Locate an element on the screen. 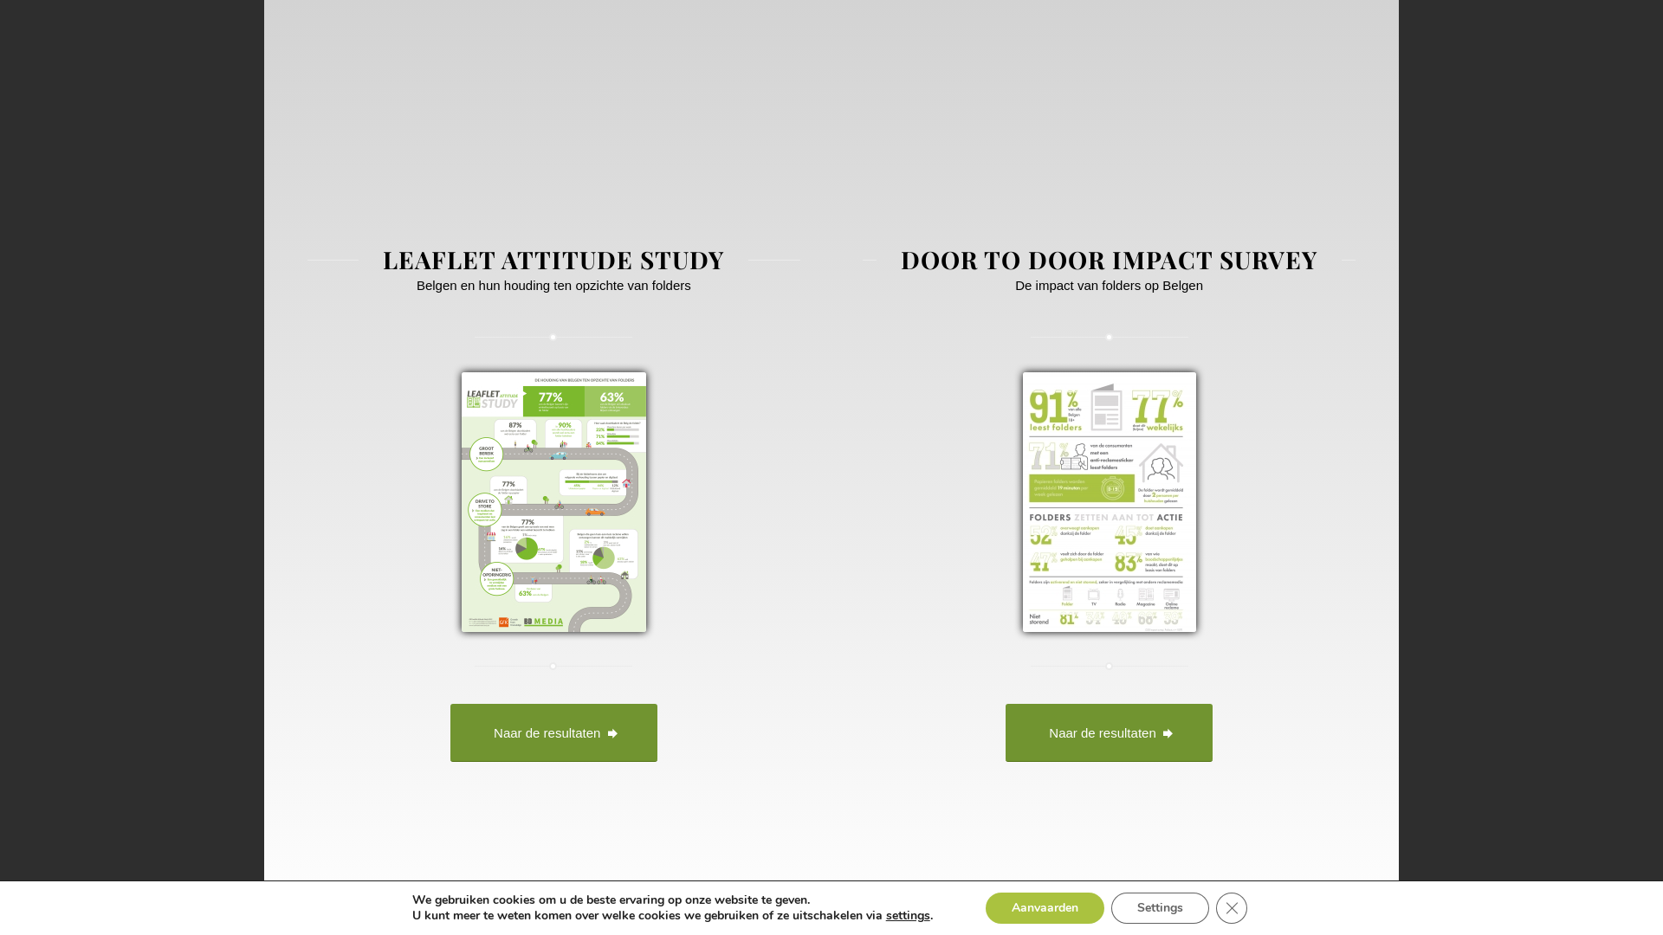 The image size is (1663, 935). BDMedia_LAS_Infographic_v6 is located at coordinates (554, 502).